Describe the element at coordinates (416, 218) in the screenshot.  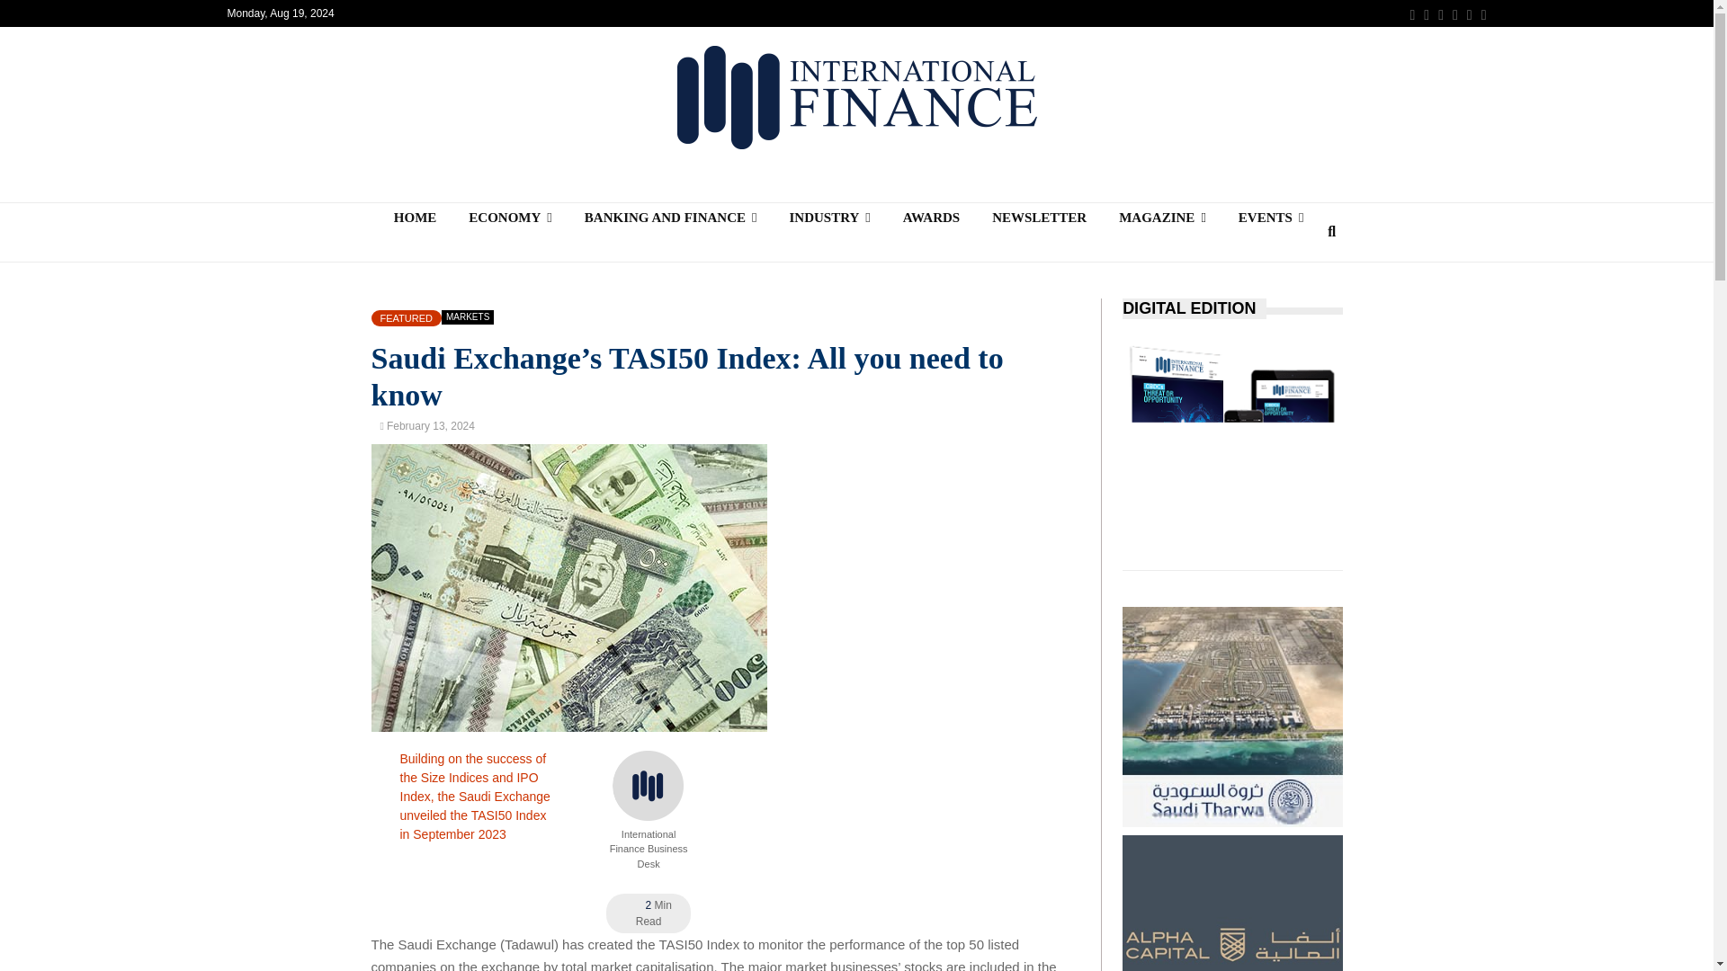
I see `HOME` at that location.